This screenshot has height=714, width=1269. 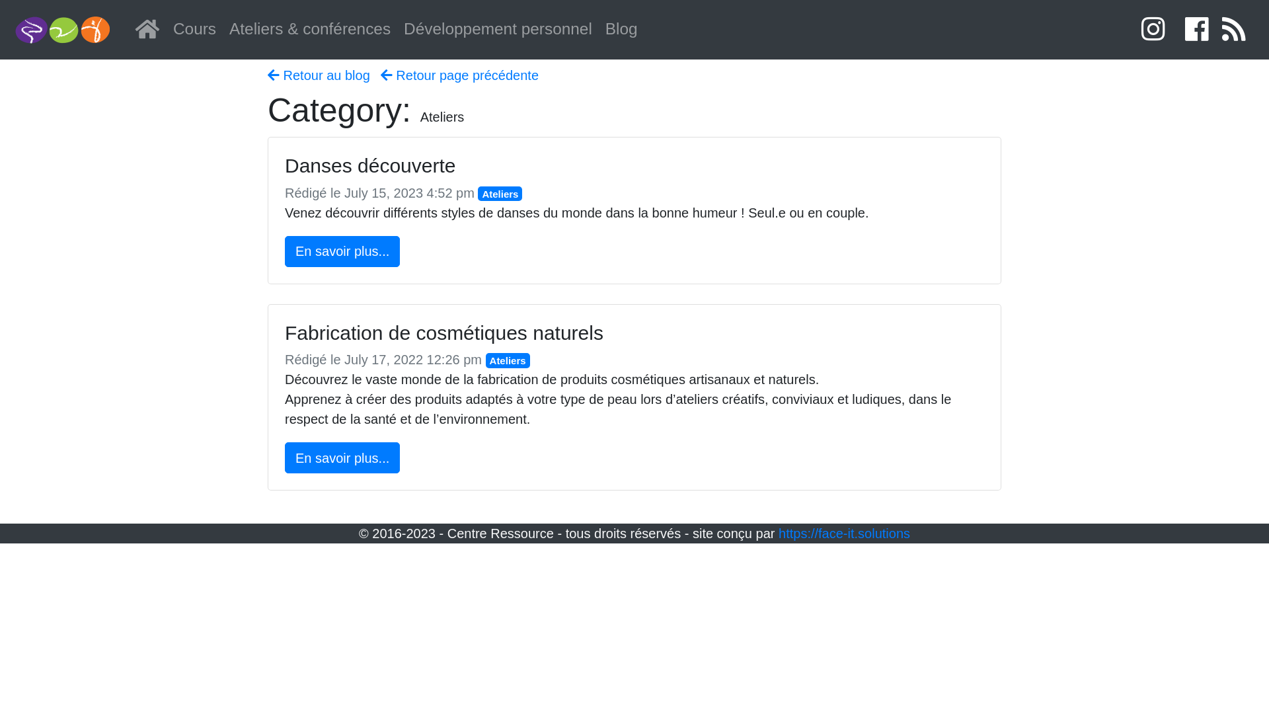 I want to click on En savoir plus..., so click(x=342, y=251).